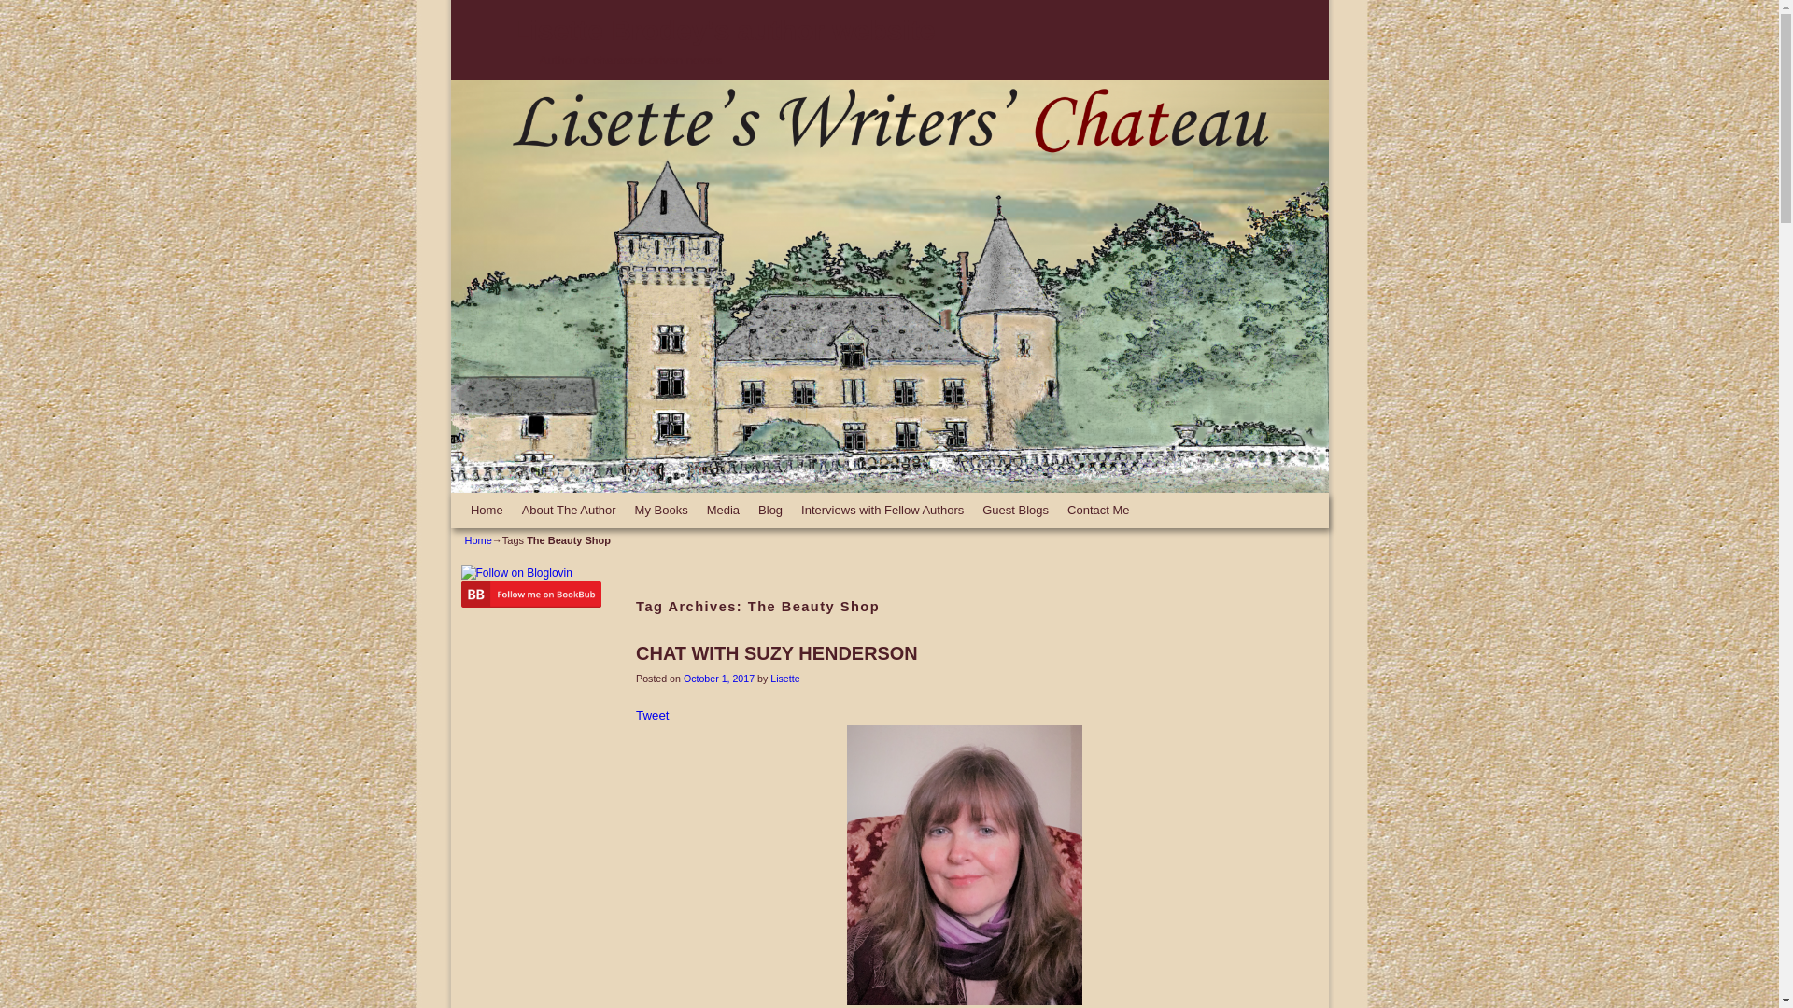 This screenshot has width=1793, height=1008. What do you see at coordinates (478, 540) in the screenshot?
I see `Home` at bounding box center [478, 540].